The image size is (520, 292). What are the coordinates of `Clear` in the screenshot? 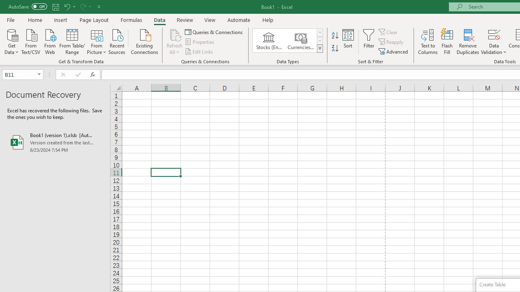 It's located at (389, 32).